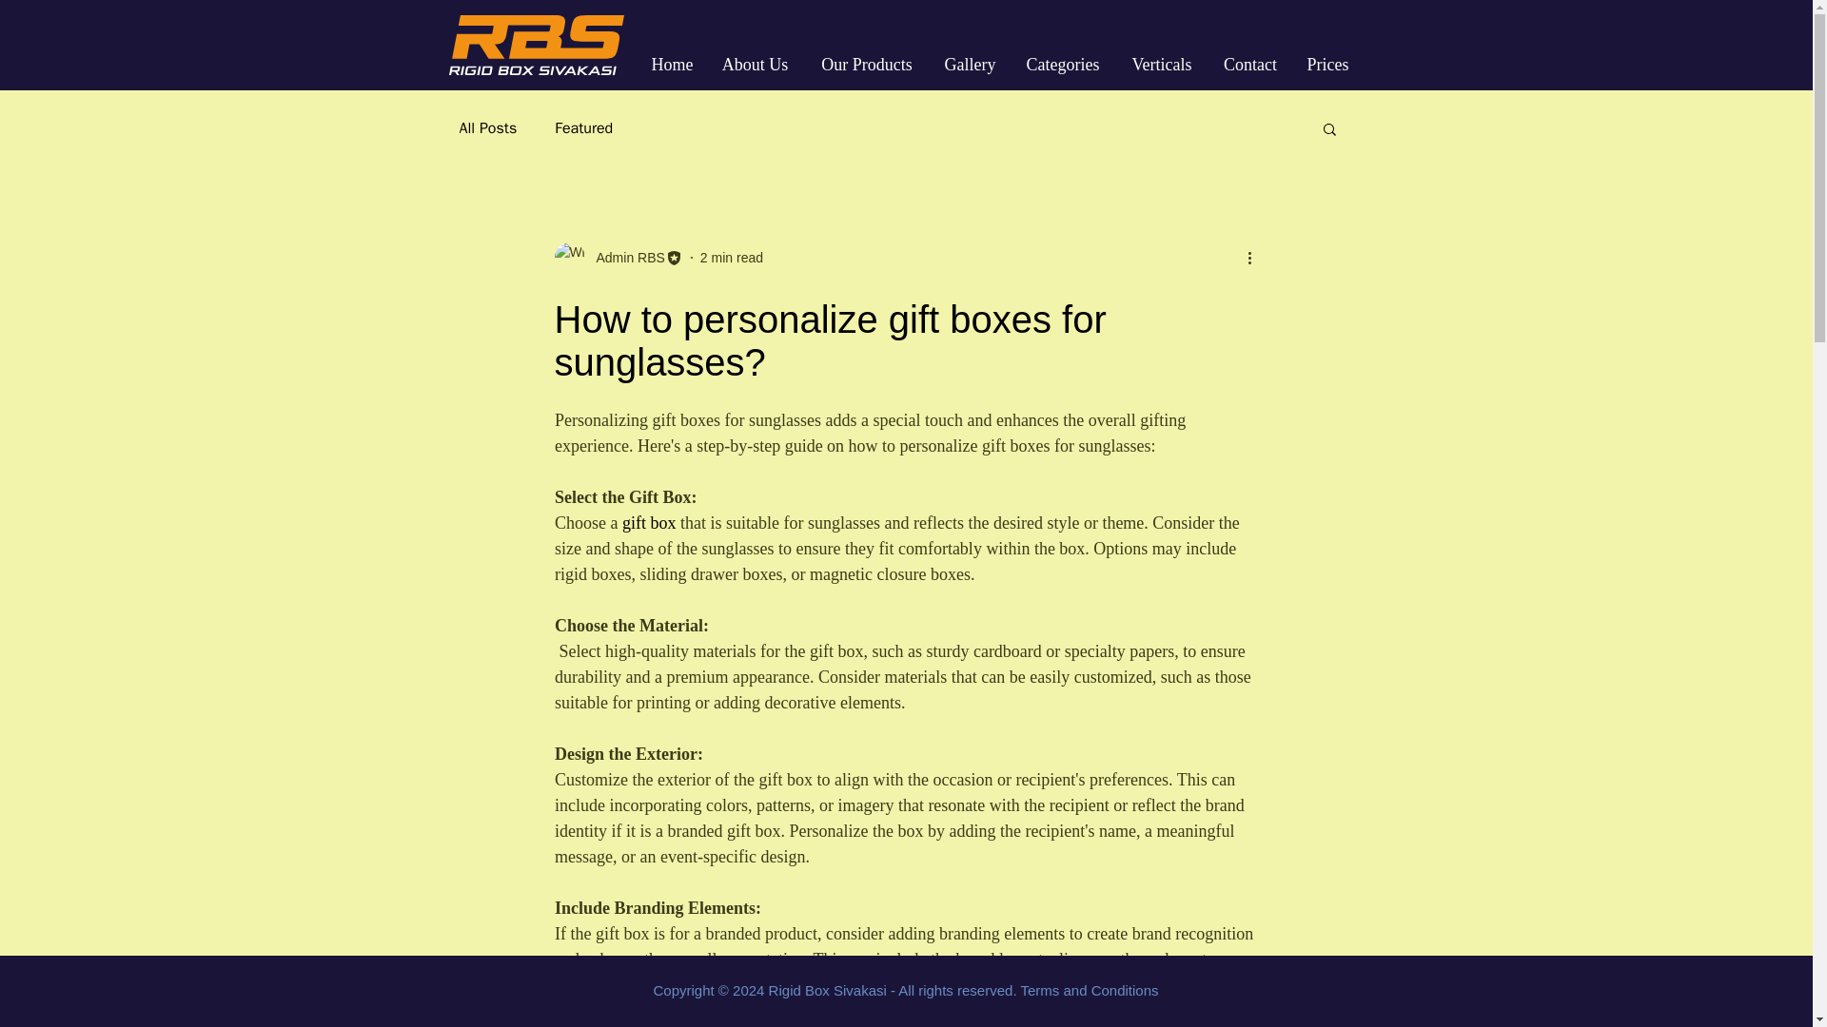 Image resolution: width=1827 pixels, height=1027 pixels. I want to click on All Posts, so click(487, 127).